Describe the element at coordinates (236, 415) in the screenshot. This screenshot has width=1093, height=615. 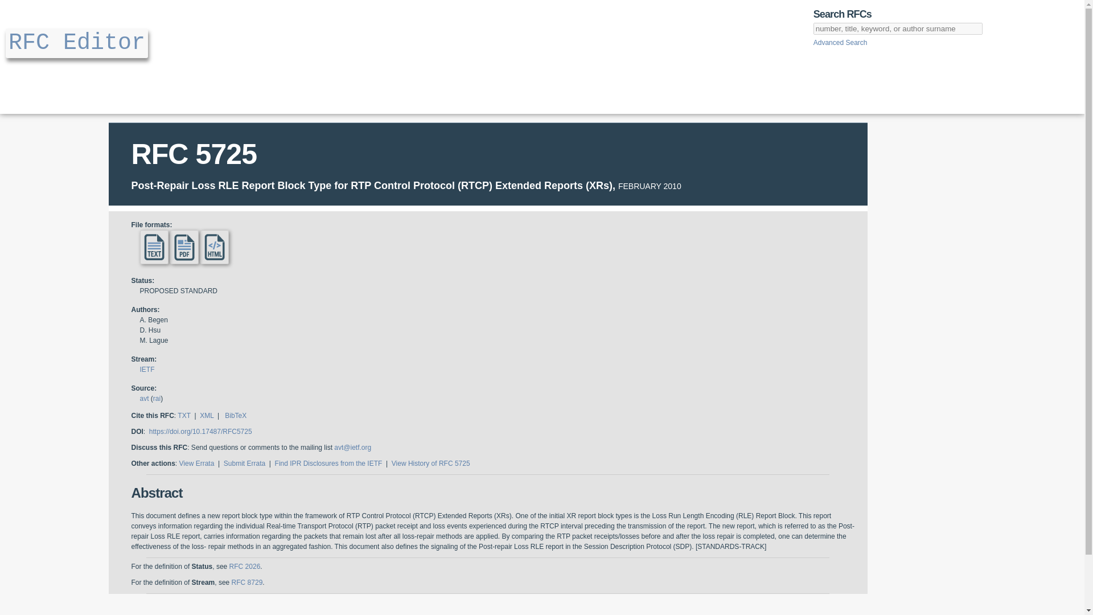
I see `BibTeX` at that location.